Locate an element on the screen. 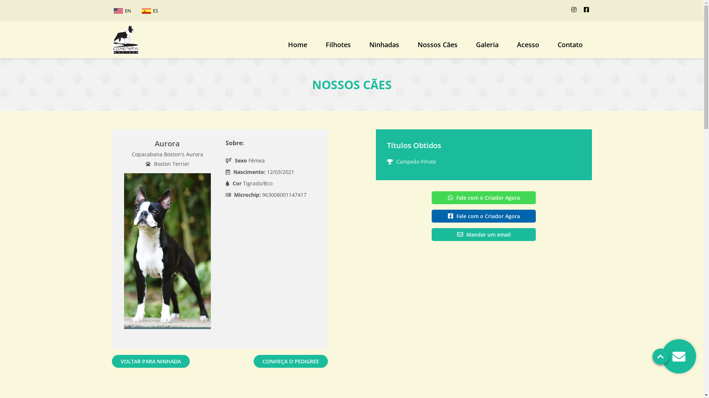 This screenshot has height=398, width=709. Instagram is located at coordinates (573, 10).